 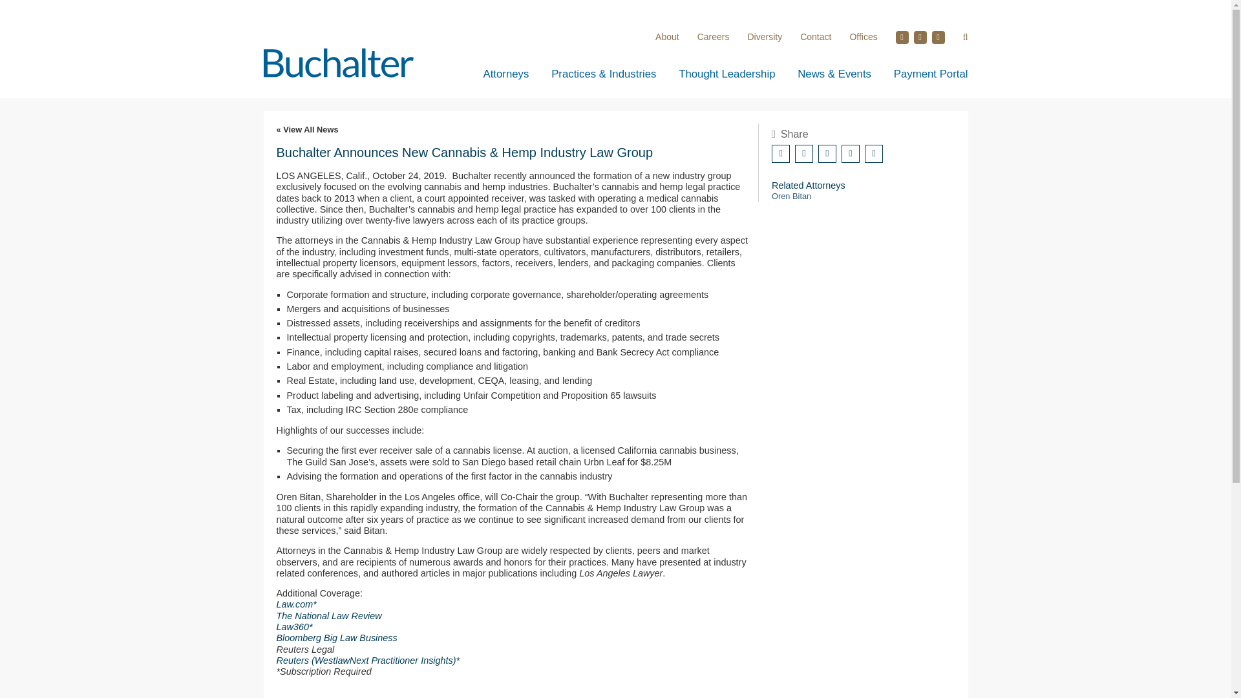 What do you see at coordinates (667, 36) in the screenshot?
I see `About` at bounding box center [667, 36].